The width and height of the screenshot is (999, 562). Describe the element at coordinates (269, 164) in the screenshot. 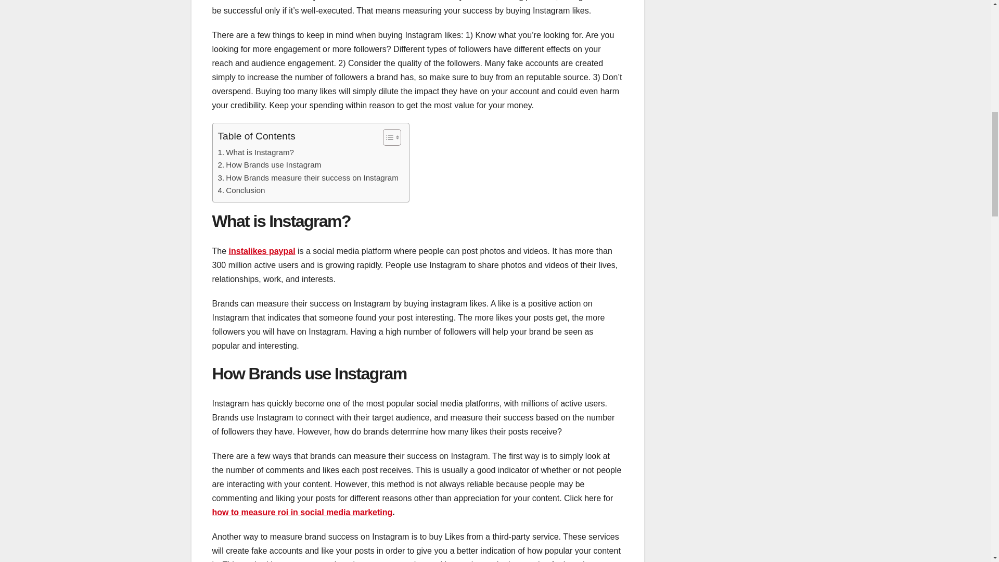

I see `How Brands use Instagram` at that location.